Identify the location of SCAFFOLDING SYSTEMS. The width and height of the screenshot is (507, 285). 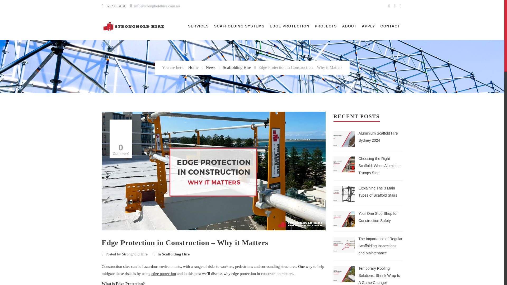
(239, 26).